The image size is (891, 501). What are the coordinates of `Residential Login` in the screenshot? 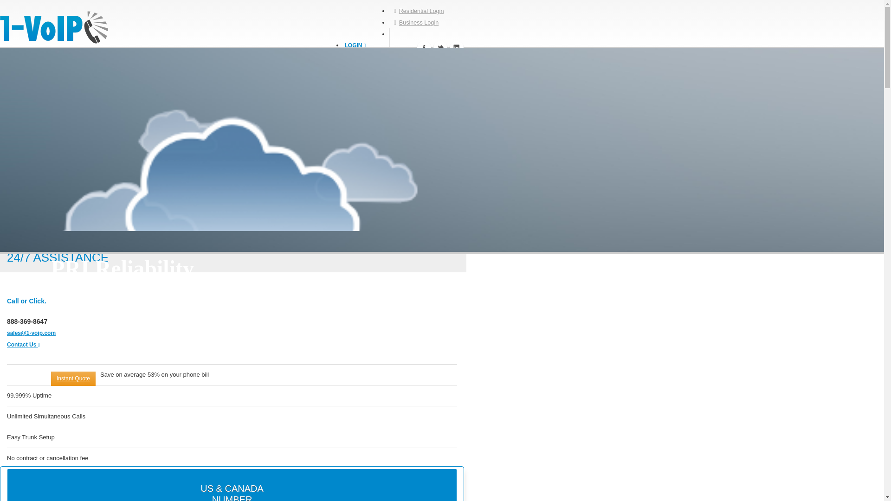 It's located at (419, 11).